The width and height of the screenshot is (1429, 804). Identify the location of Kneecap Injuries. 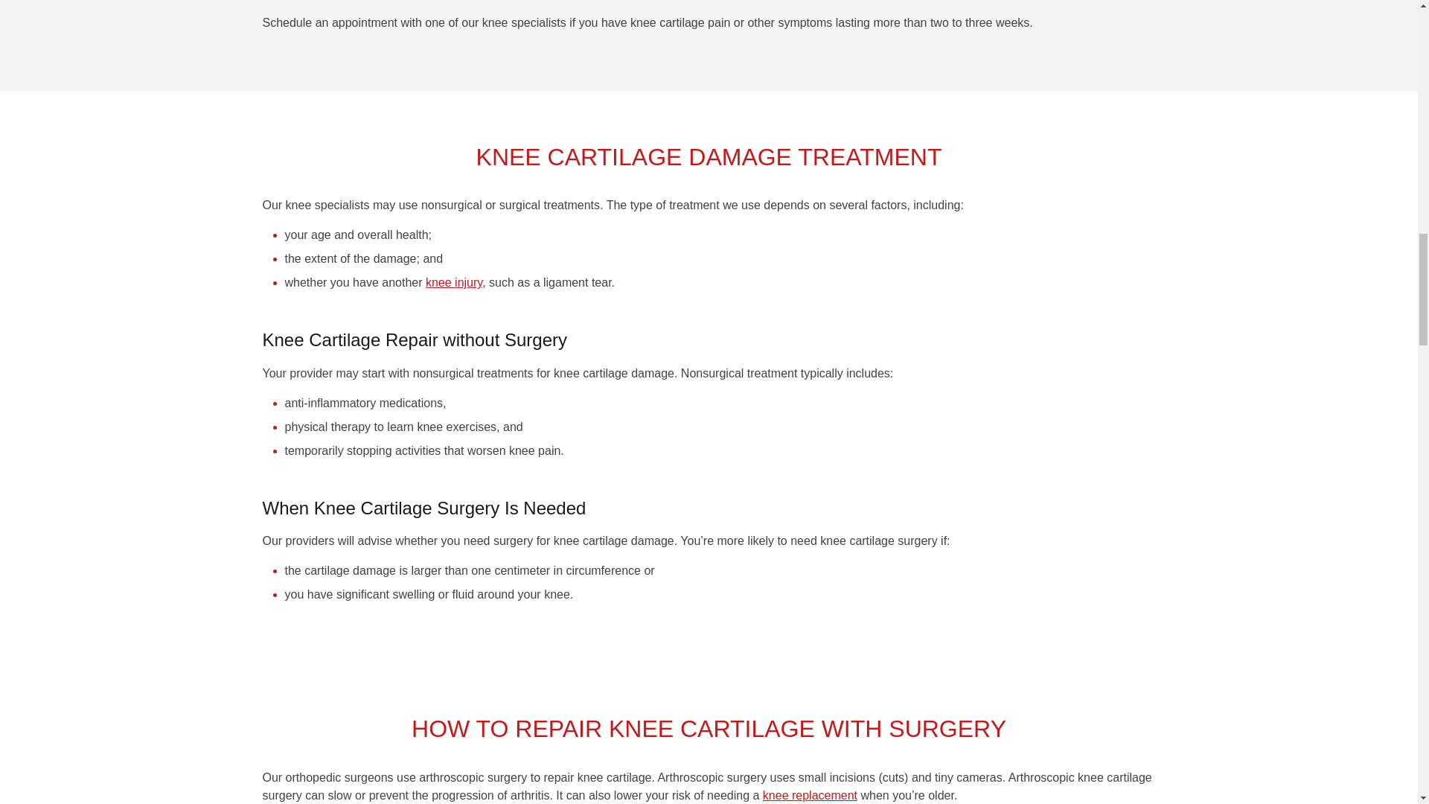
(454, 282).